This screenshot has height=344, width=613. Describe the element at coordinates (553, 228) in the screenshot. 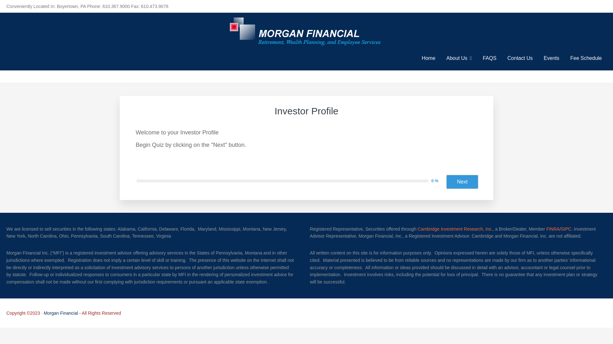

I see `FINRA` at that location.